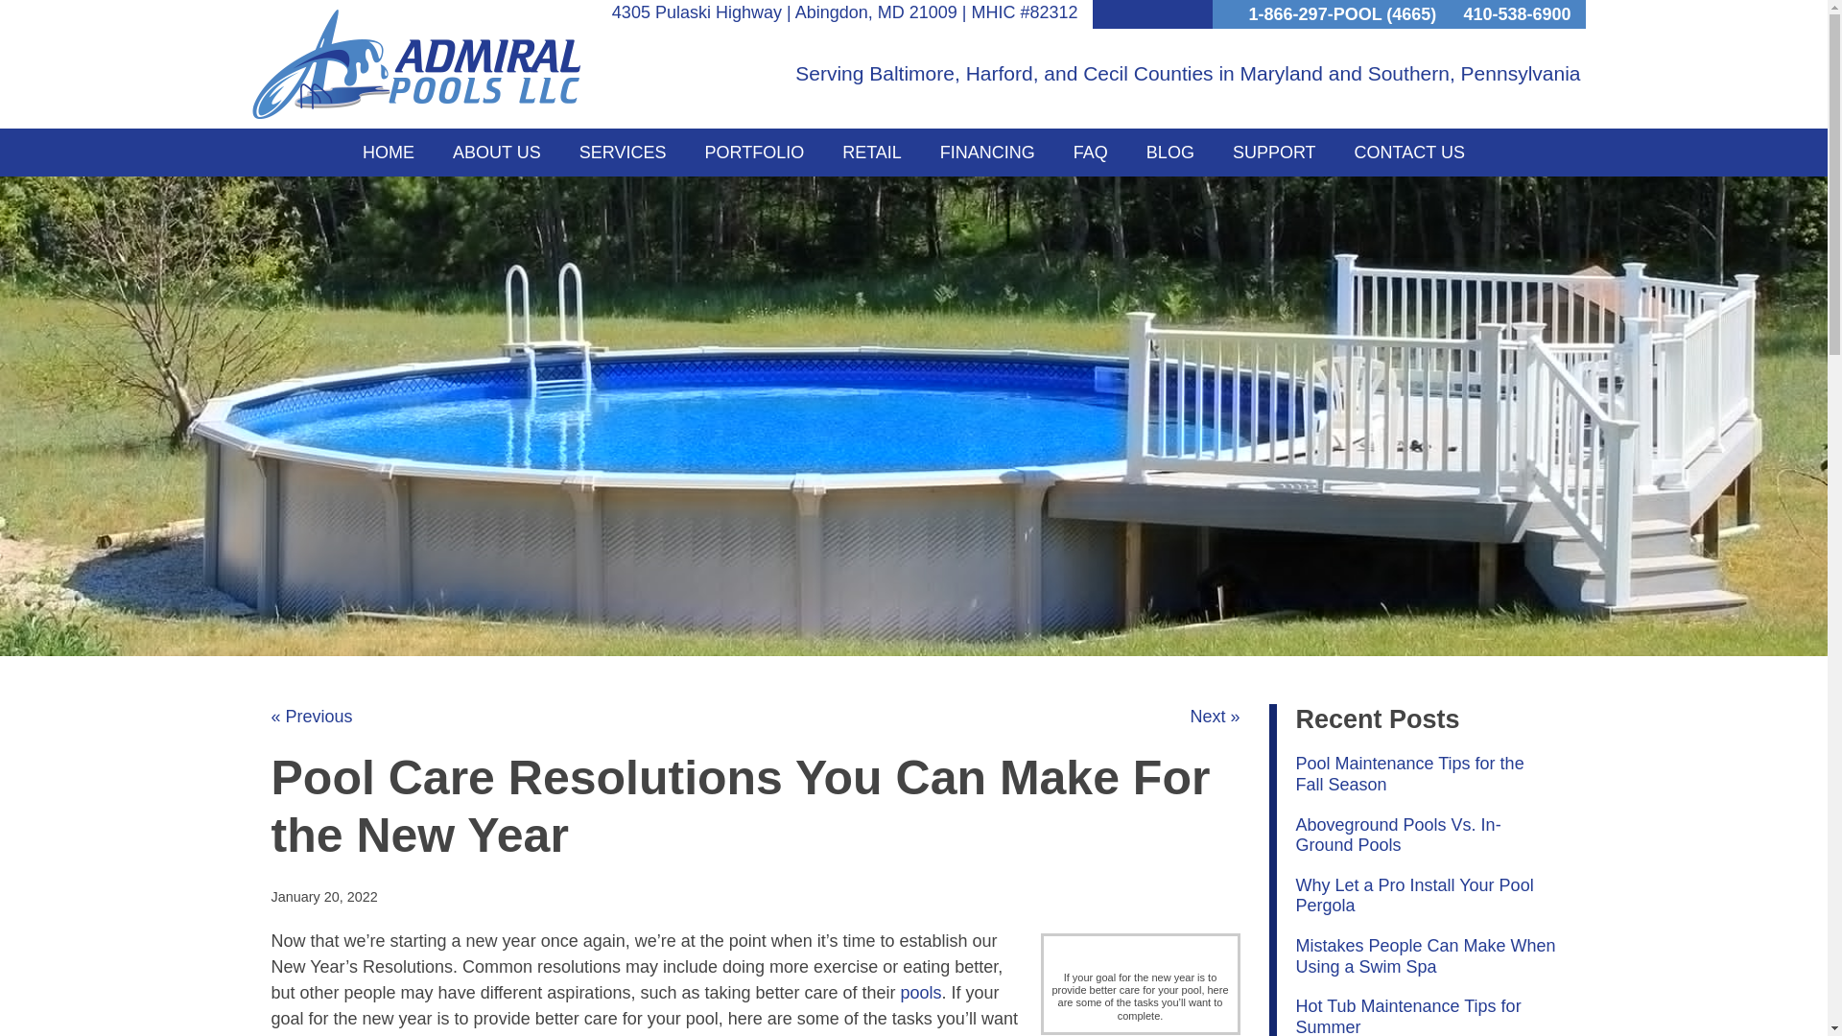  I want to click on RETAIL, so click(872, 152).